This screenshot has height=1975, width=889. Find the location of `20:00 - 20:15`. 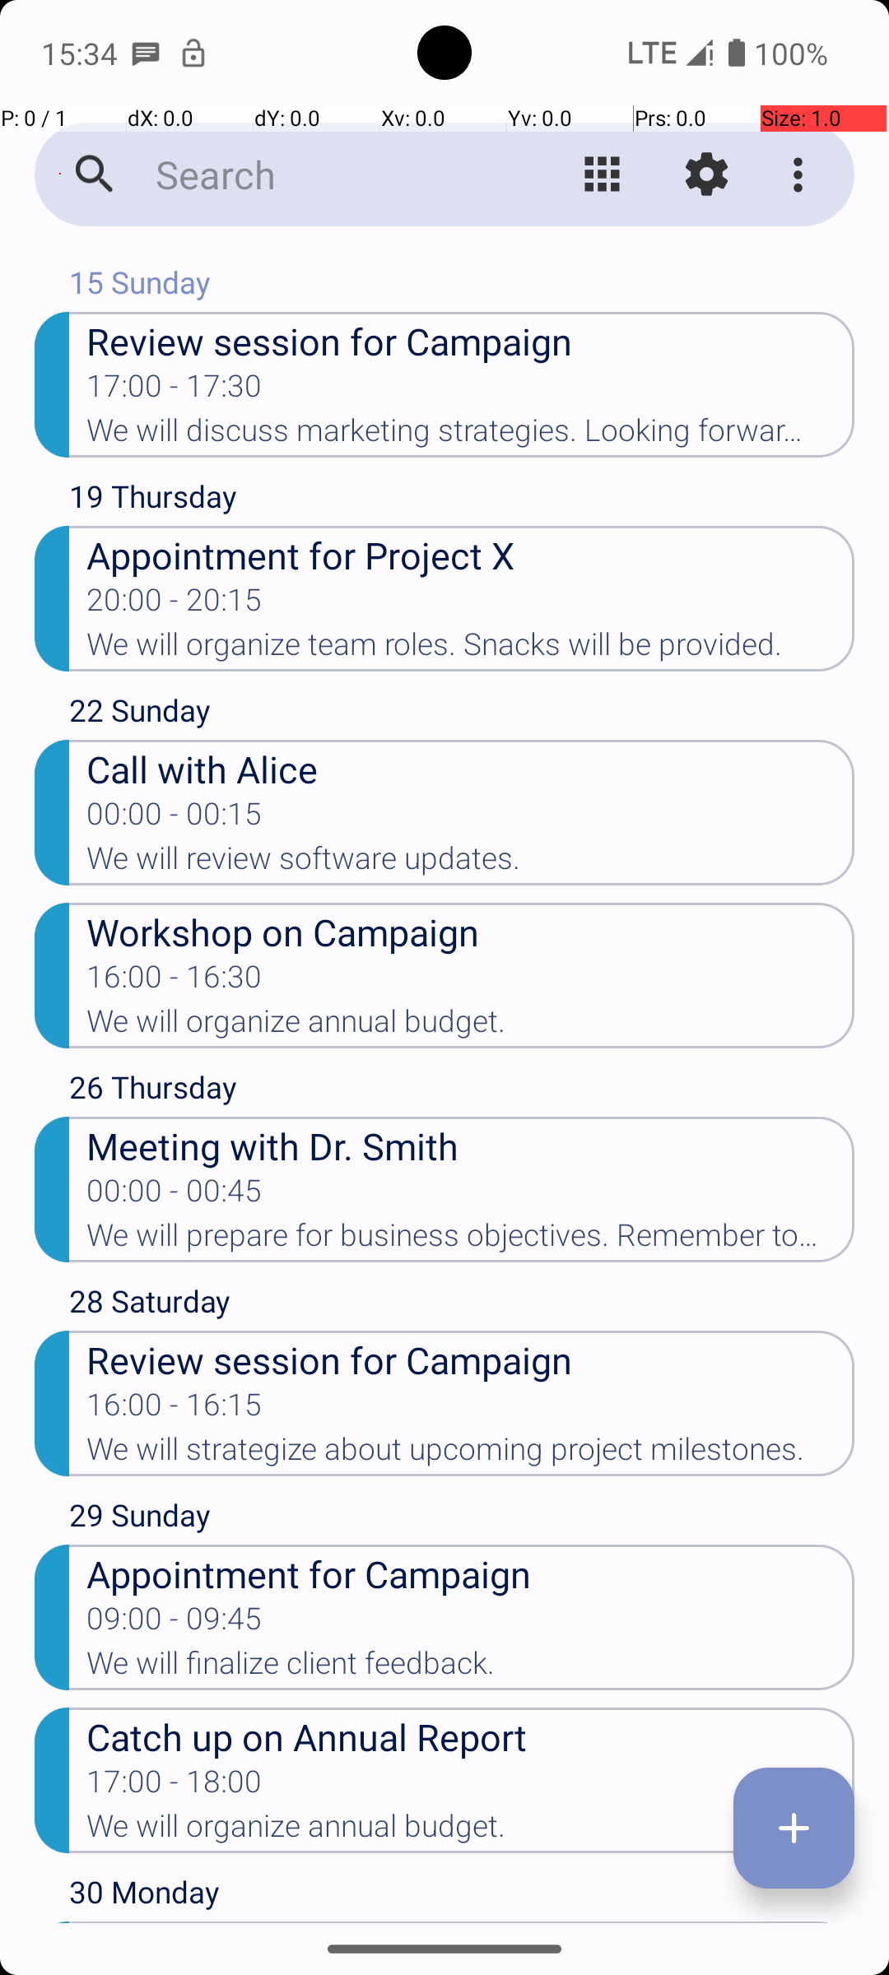

20:00 - 20:15 is located at coordinates (175, 605).